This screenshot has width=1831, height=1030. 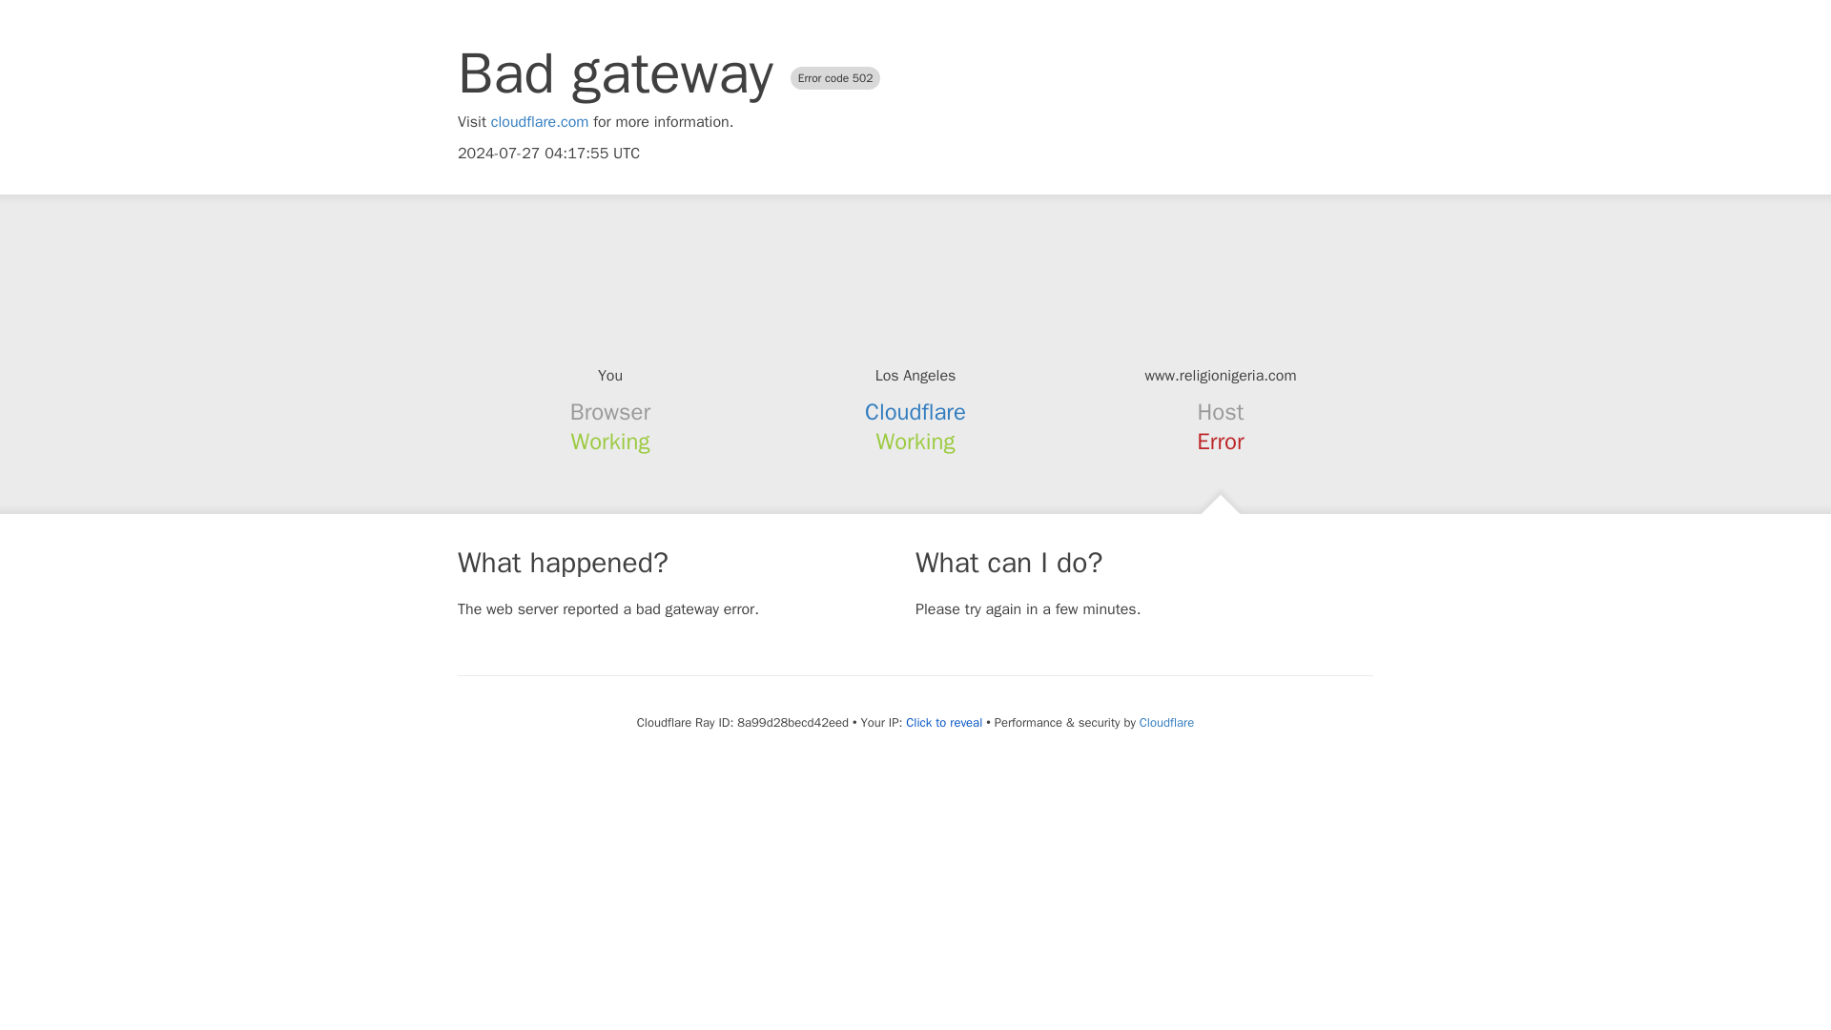 I want to click on Cloudflare, so click(x=915, y=412).